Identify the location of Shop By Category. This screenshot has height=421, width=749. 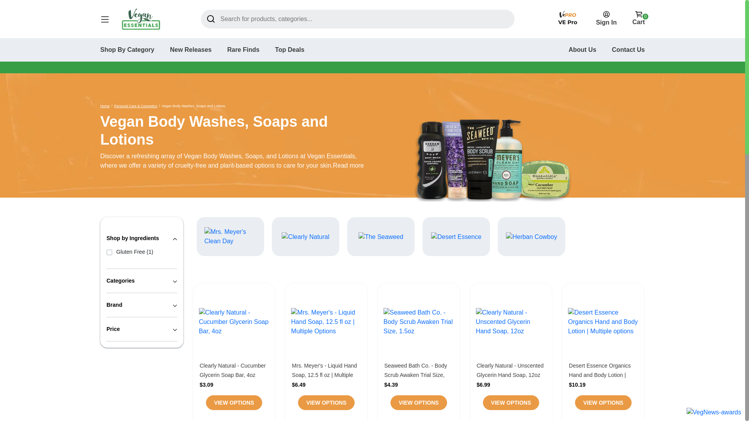
(127, 50).